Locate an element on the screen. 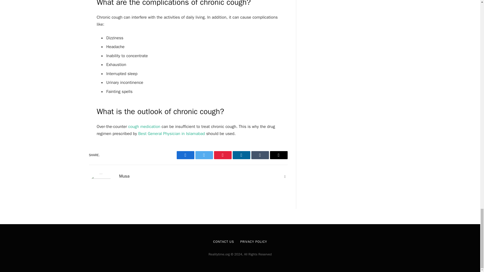 Image resolution: width=484 pixels, height=272 pixels. Facebook is located at coordinates (185, 155).